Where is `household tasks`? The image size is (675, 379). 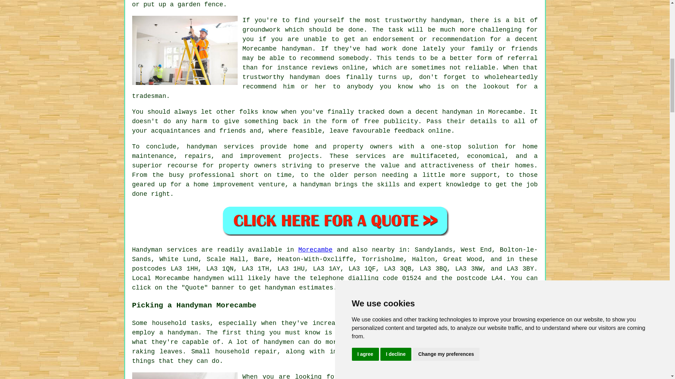 household tasks is located at coordinates (181, 323).